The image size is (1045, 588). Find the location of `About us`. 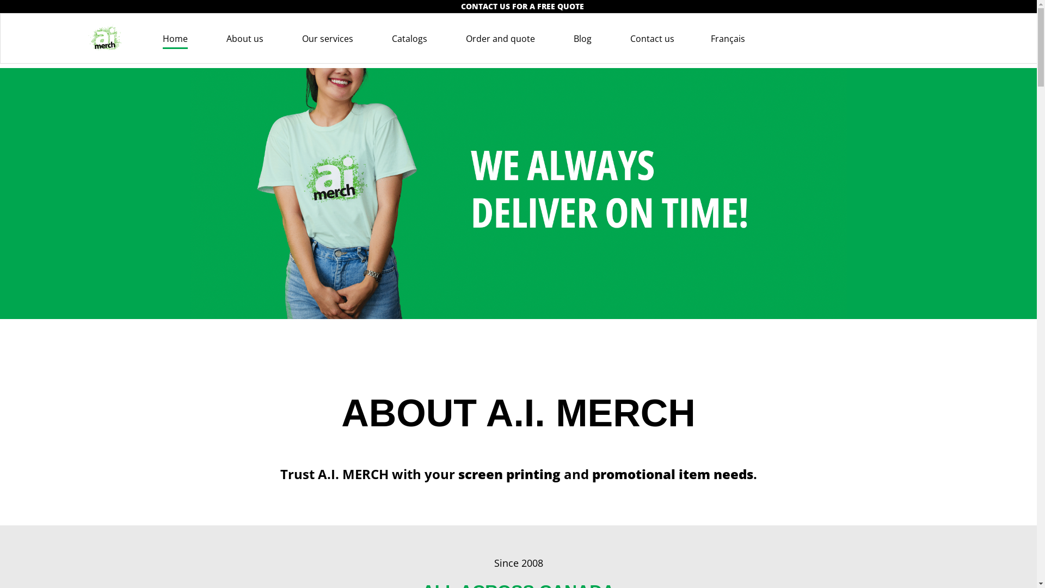

About us is located at coordinates (245, 39).